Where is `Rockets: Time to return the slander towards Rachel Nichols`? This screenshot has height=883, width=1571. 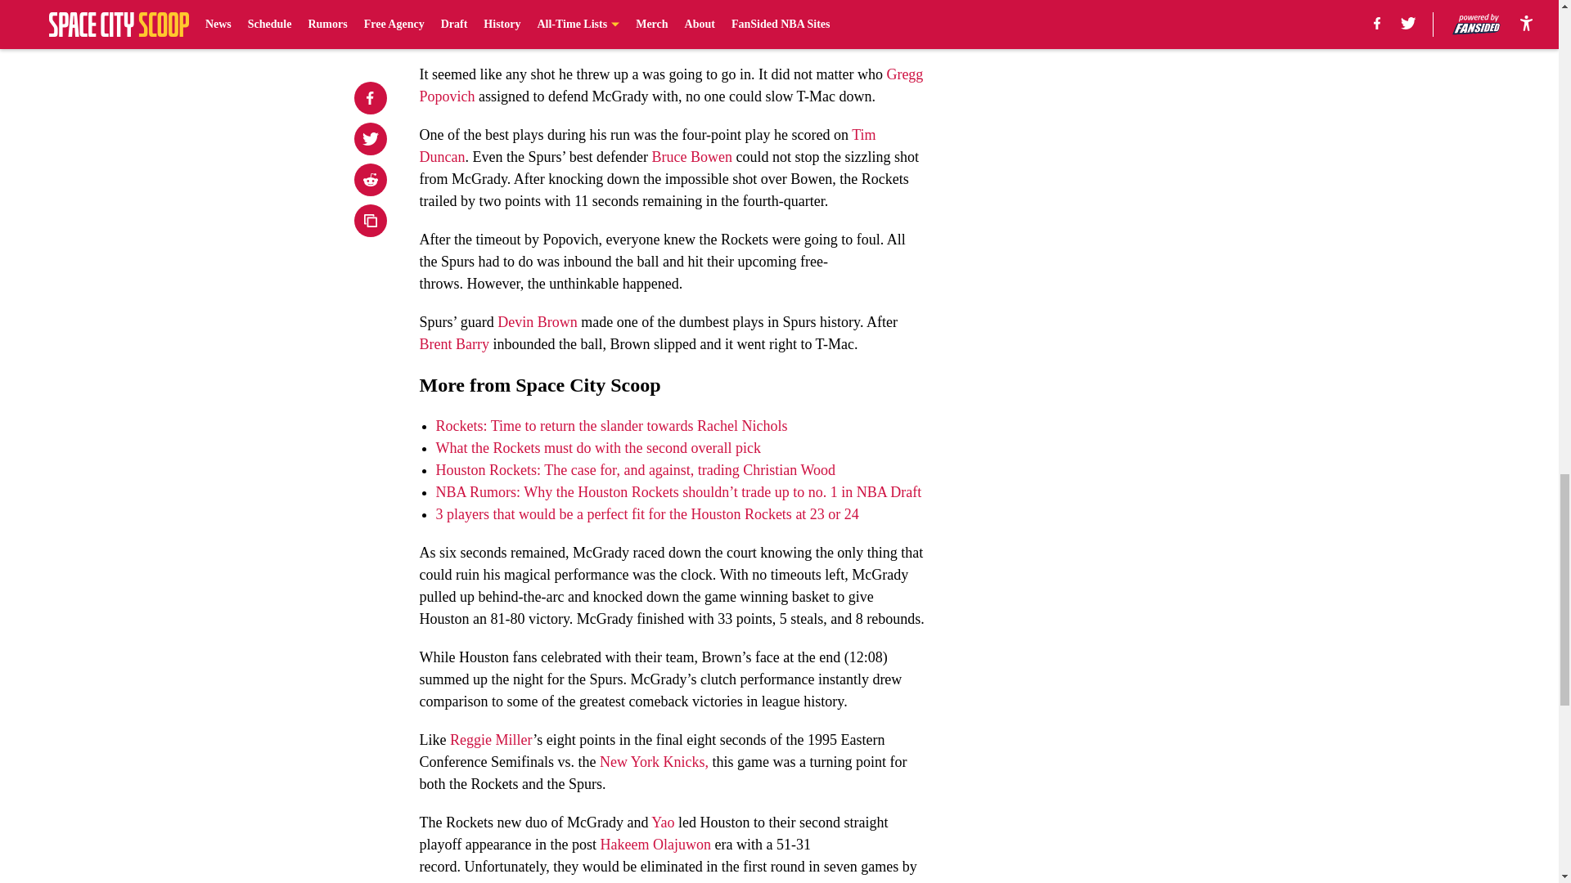 Rockets: Time to return the slander towards Rachel Nichols is located at coordinates (610, 425).